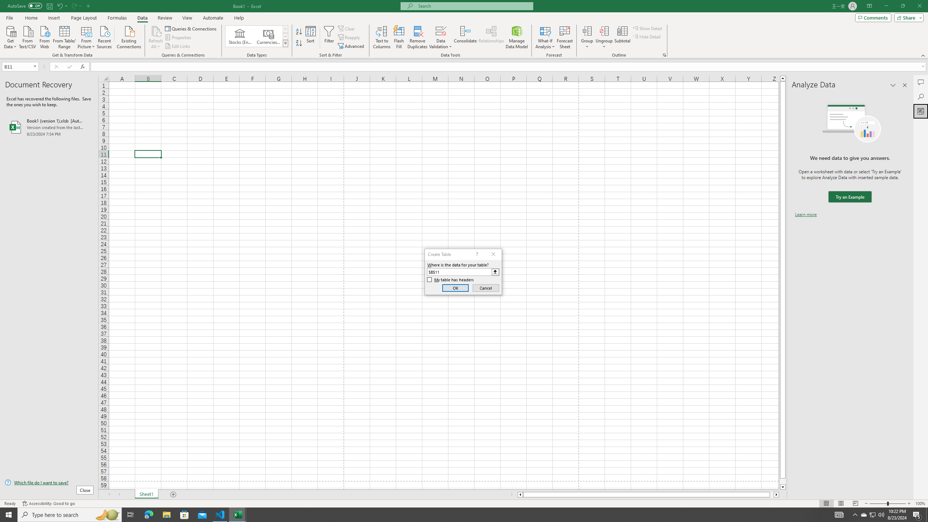 The height and width of the screenshot is (522, 928). Describe the element at coordinates (855, 504) in the screenshot. I see `Page Break Preview` at that location.